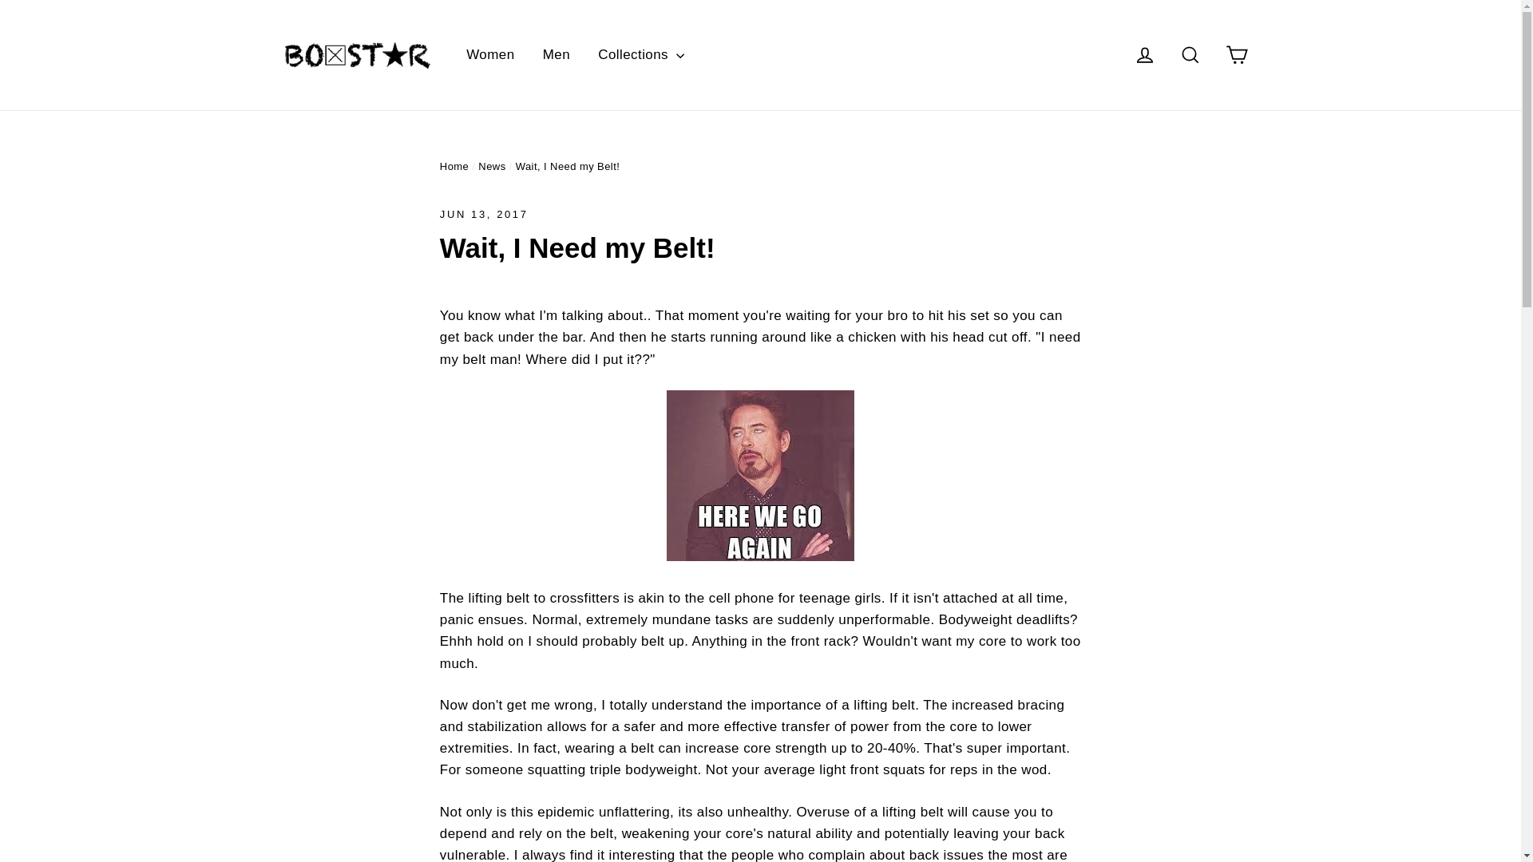 The width and height of the screenshot is (1533, 862). I want to click on Home, so click(454, 166).